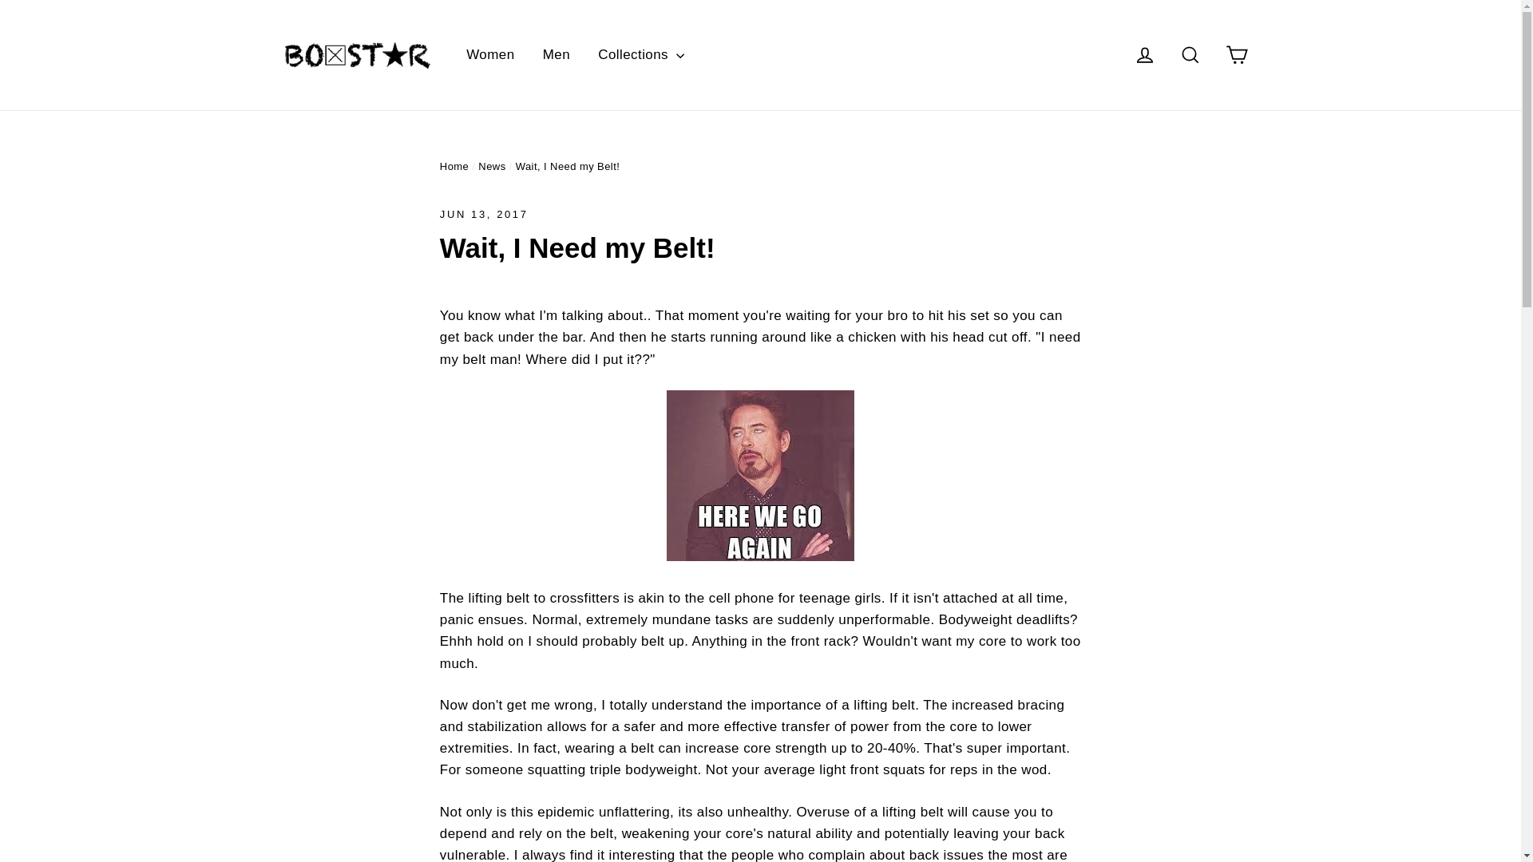 The width and height of the screenshot is (1533, 862). I want to click on Home, so click(454, 166).